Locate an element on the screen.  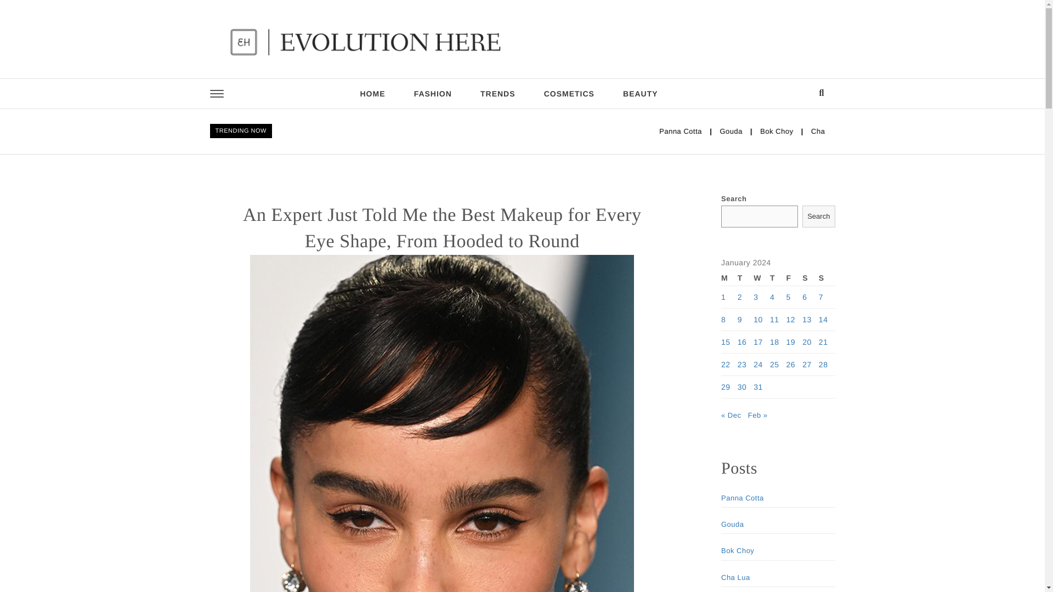
Friday is located at coordinates (794, 277).